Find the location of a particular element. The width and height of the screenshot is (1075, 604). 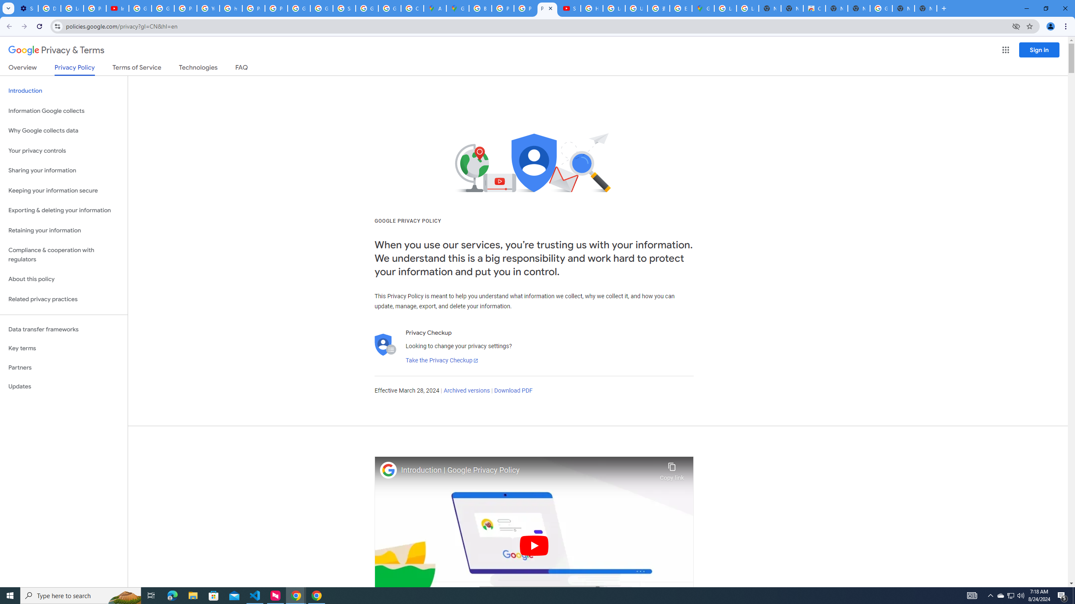

Blogger Policies and Guidelines - Transparency Center is located at coordinates (480, 8).